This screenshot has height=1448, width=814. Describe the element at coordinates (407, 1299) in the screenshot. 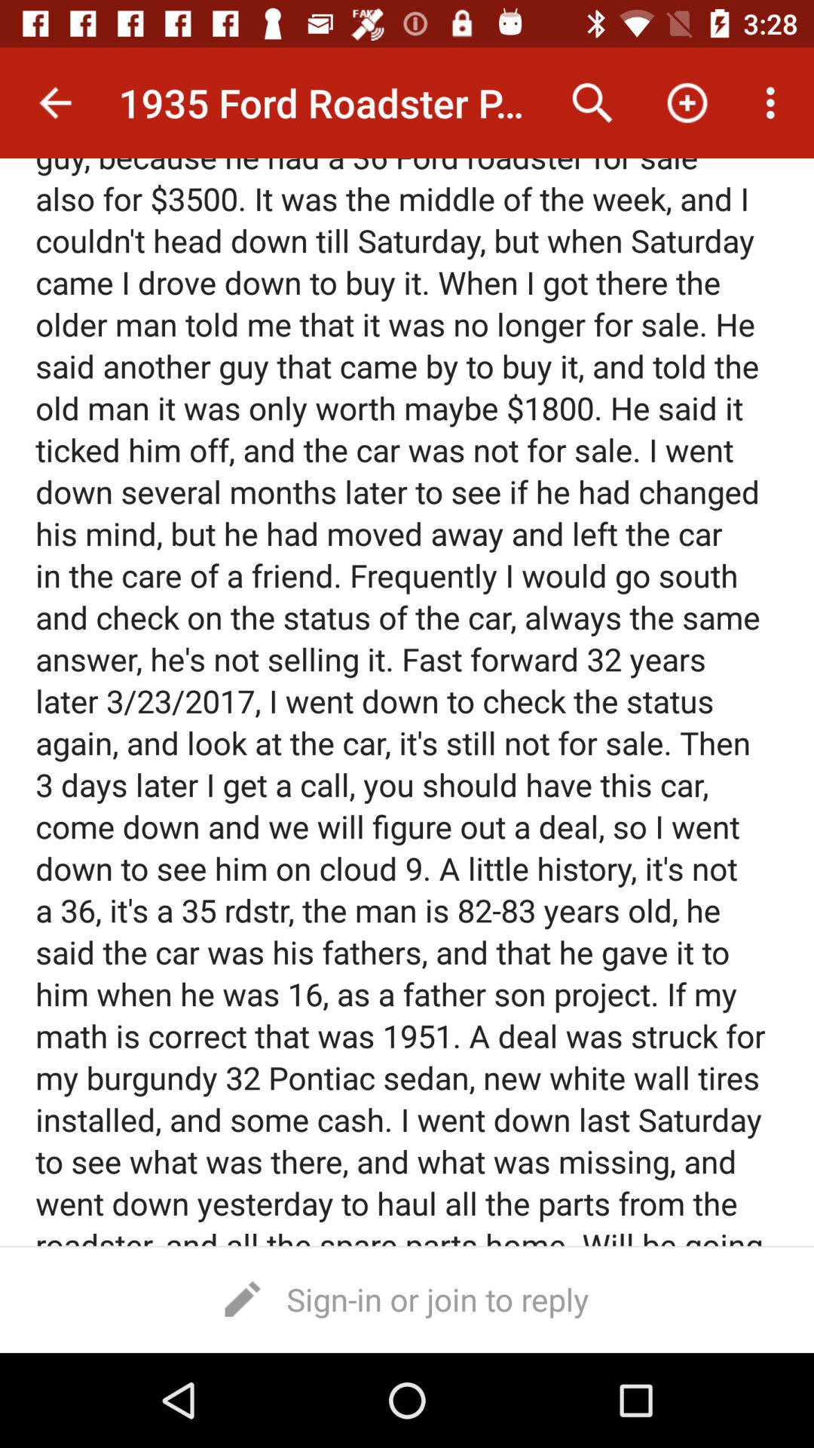

I see `sign in to the app` at that location.